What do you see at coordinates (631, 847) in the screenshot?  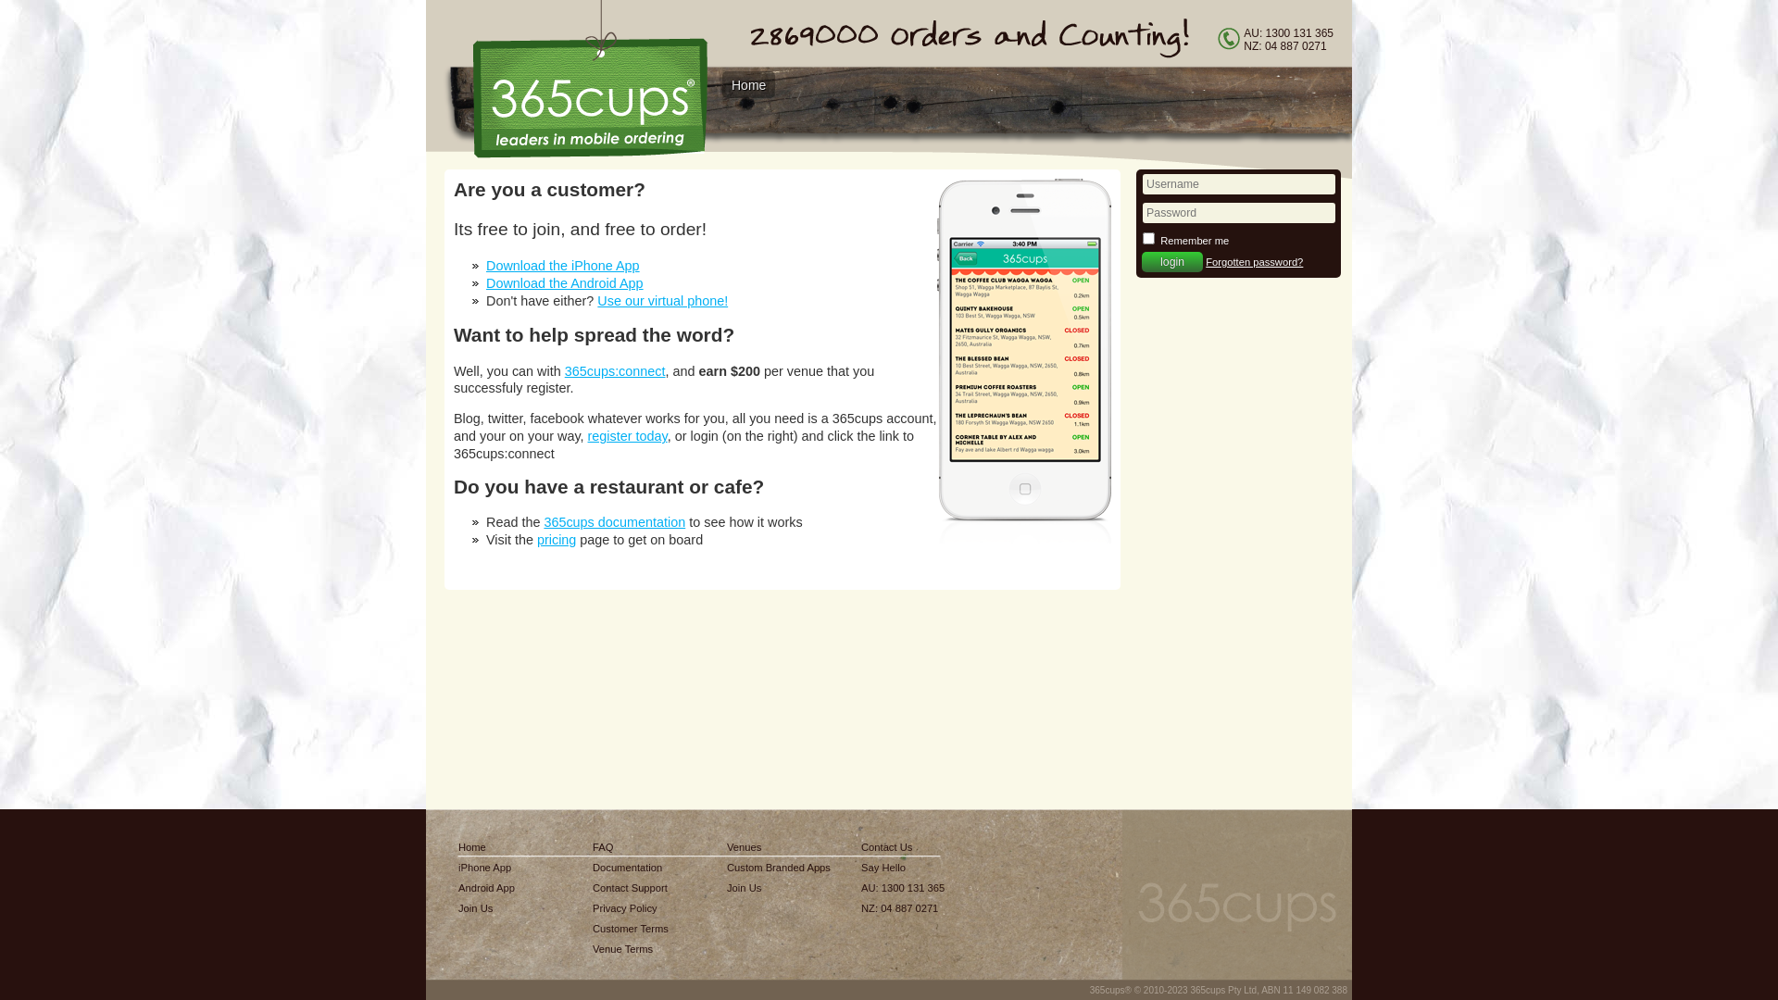 I see `FAQ` at bounding box center [631, 847].